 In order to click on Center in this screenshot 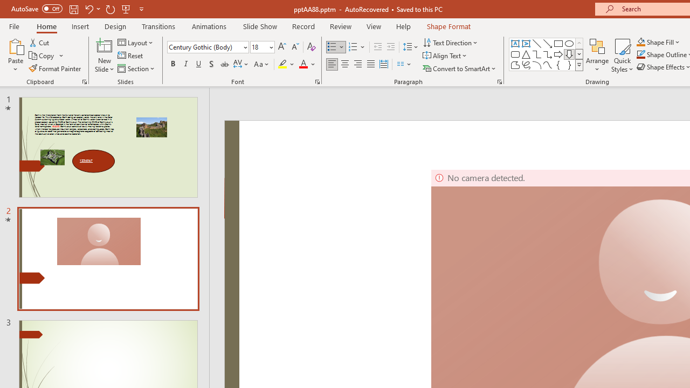, I will do `click(345, 65)`.